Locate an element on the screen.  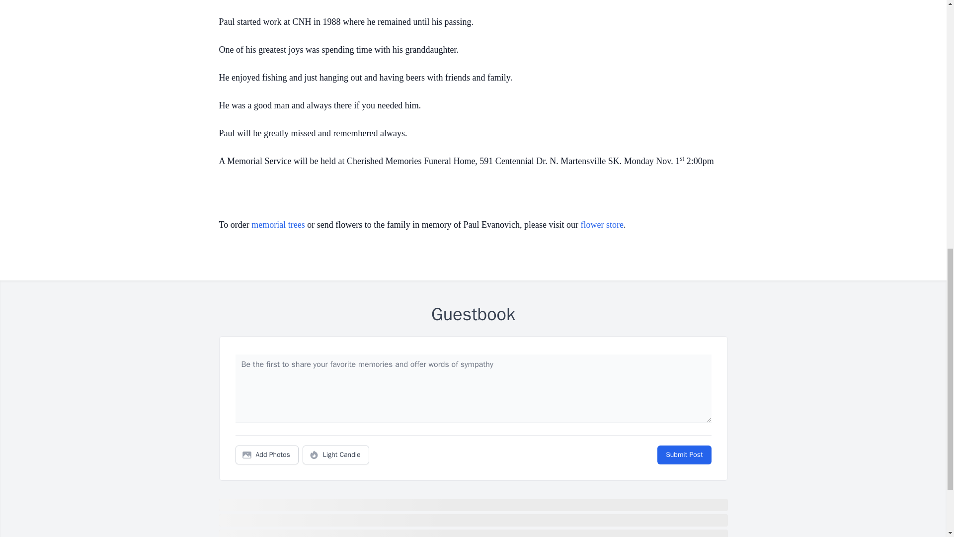
Add Photos is located at coordinates (267, 455).